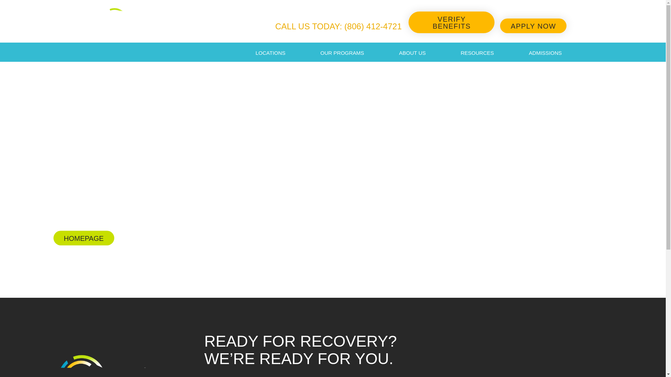  What do you see at coordinates (270, 53) in the screenshot?
I see `LOCATIONS` at bounding box center [270, 53].